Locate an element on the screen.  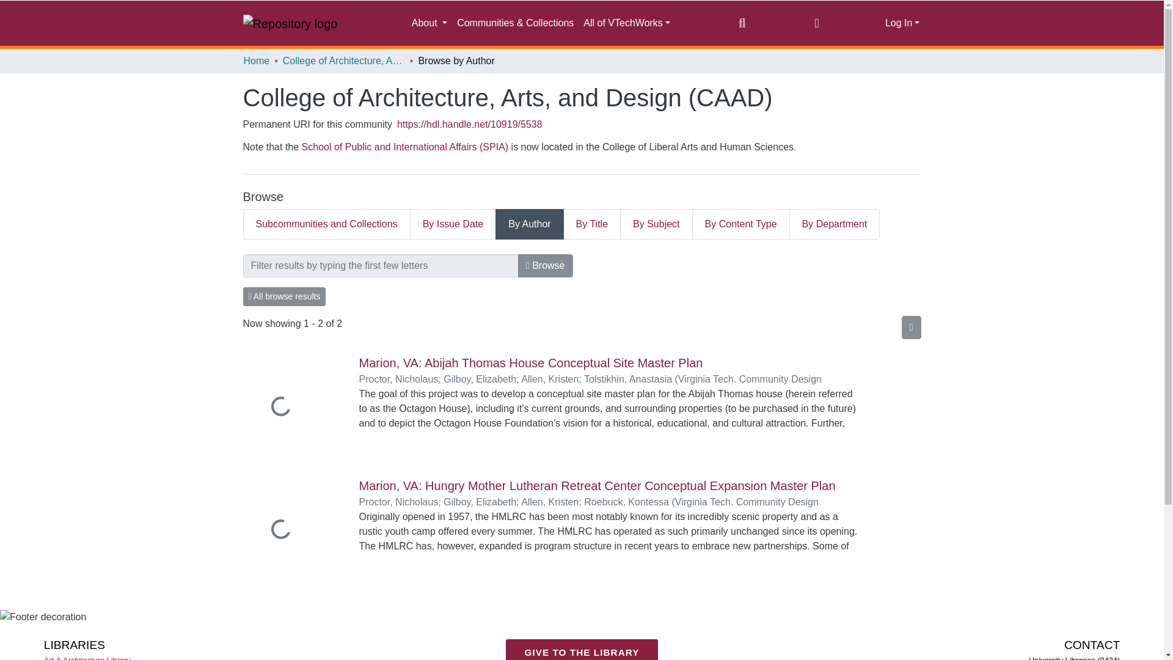
Browse is located at coordinates (546, 265).